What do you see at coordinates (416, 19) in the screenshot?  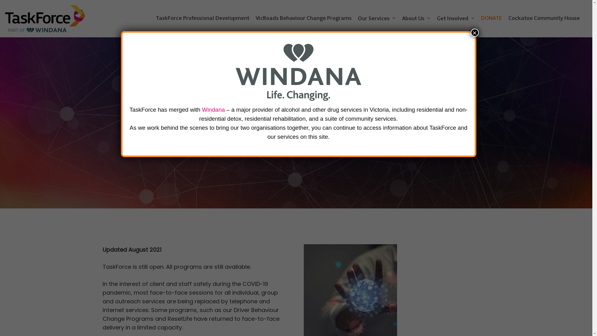 I see `About Us` at bounding box center [416, 19].